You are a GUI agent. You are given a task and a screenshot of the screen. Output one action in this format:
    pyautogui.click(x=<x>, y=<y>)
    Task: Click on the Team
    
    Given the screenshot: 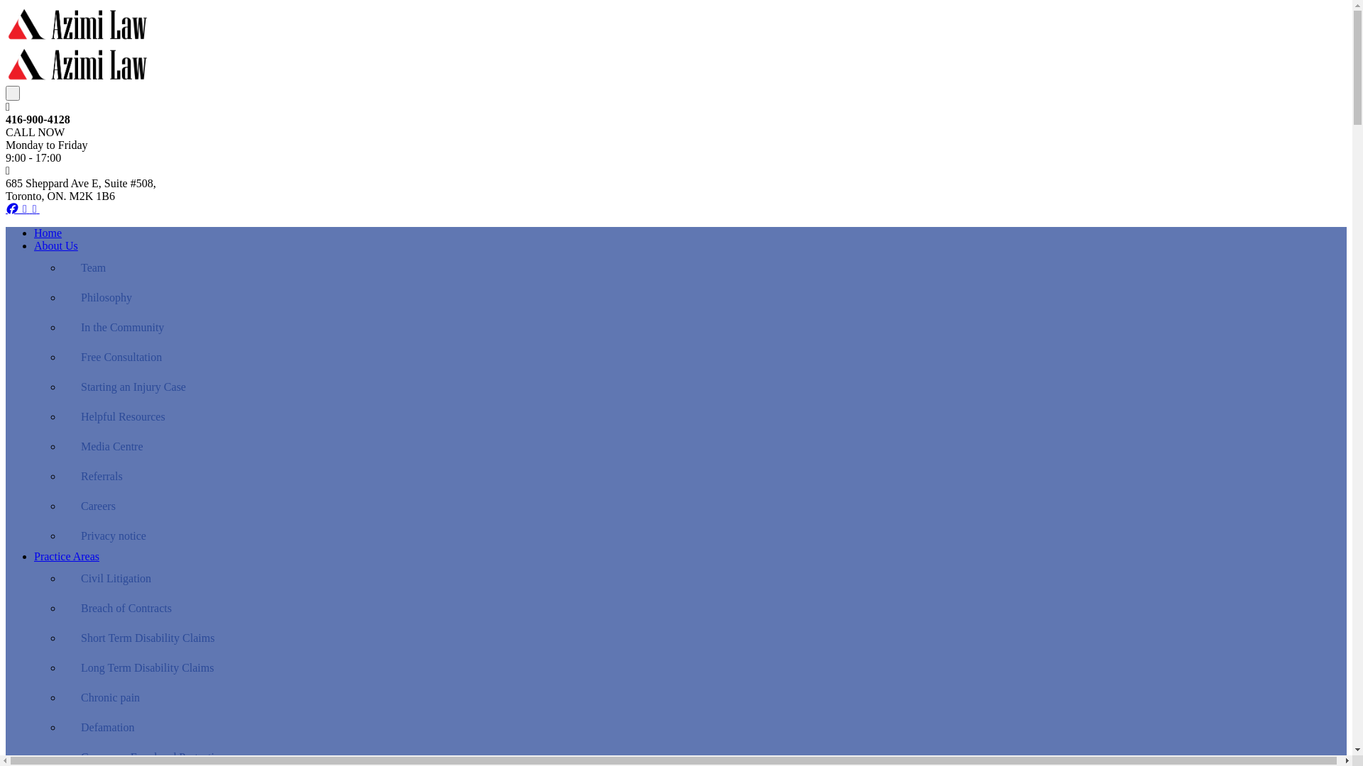 What is the action you would take?
    pyautogui.click(x=704, y=267)
    